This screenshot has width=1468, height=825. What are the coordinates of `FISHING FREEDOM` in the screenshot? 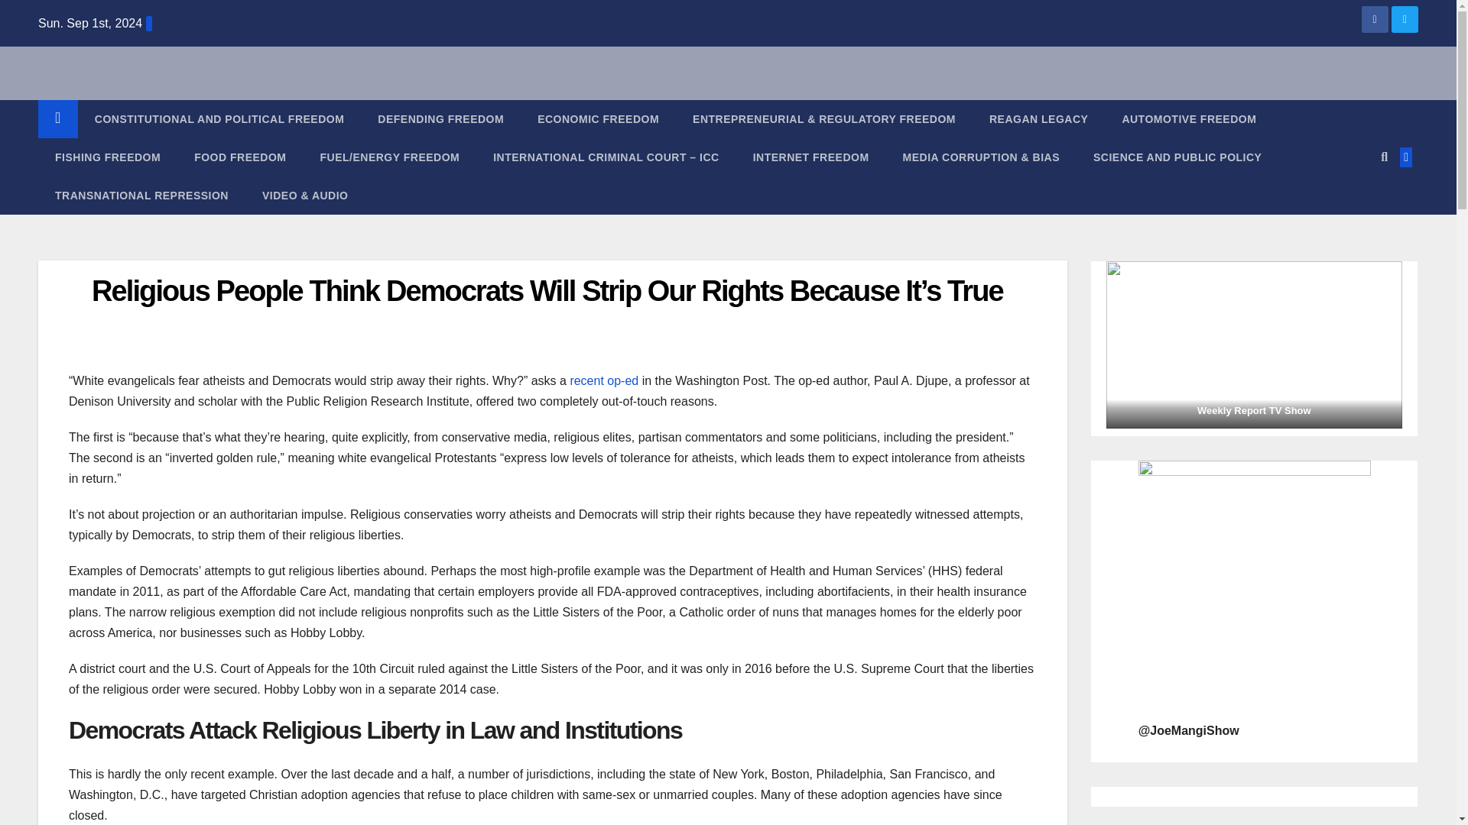 It's located at (107, 157).